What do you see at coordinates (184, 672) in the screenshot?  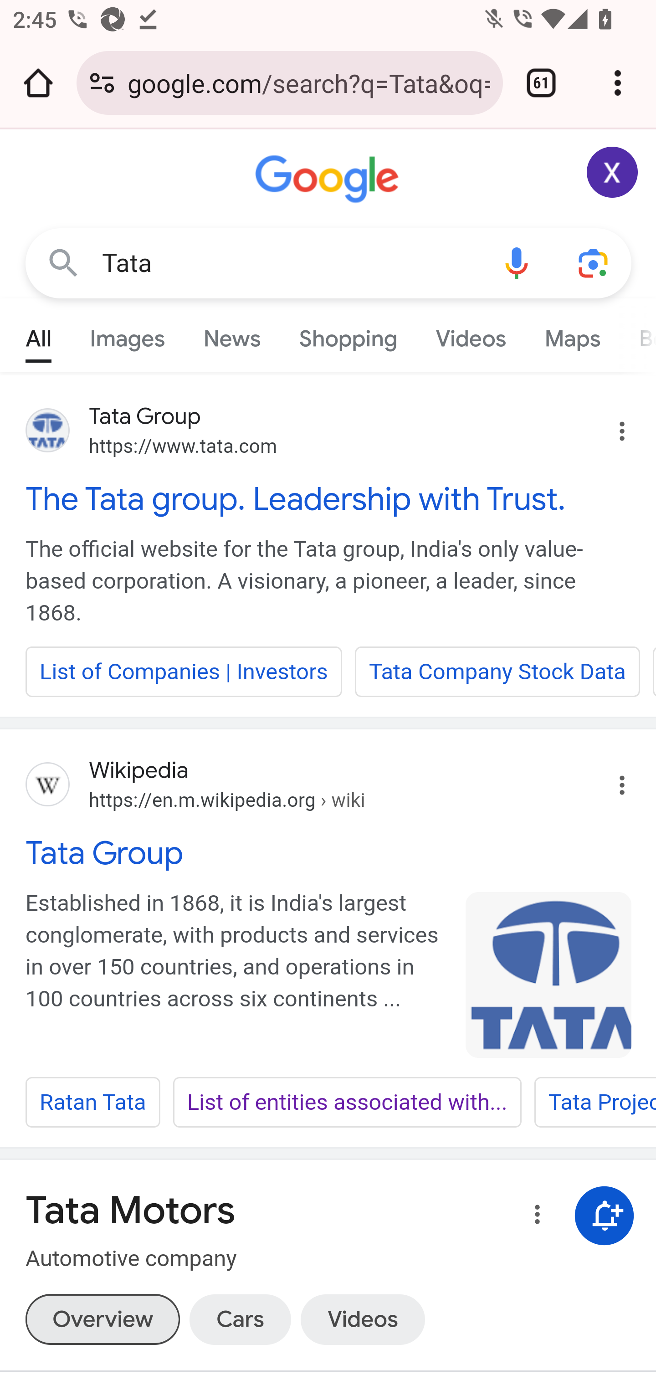 I see `List of Companies | Investors` at bounding box center [184, 672].